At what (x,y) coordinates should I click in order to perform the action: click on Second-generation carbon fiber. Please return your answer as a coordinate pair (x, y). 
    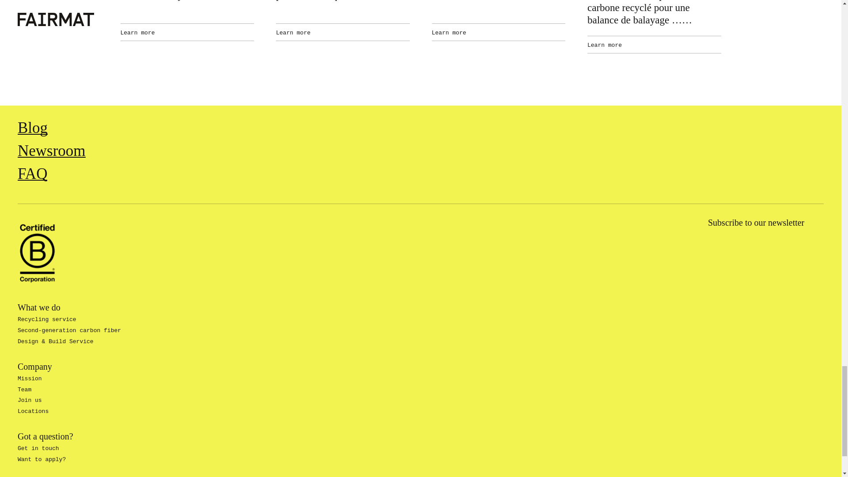
    Looking at the image, I should click on (69, 330).